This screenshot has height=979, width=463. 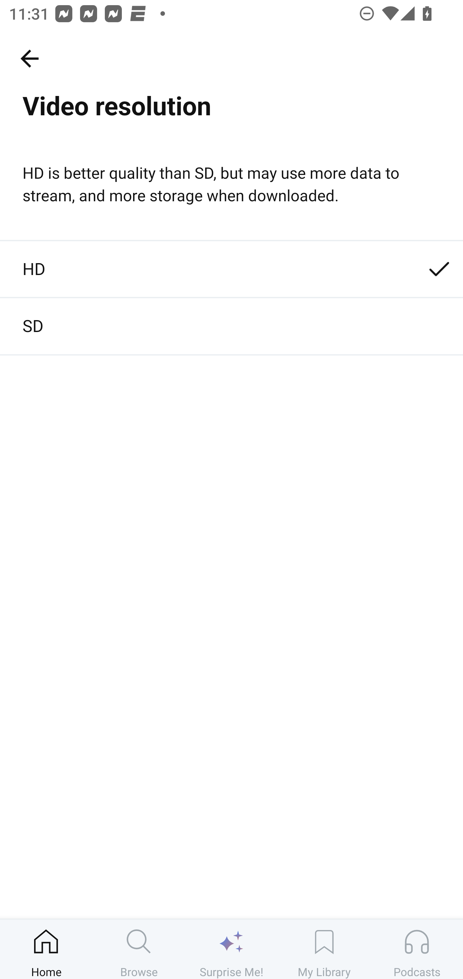 I want to click on Surprise Me!, so click(x=232, y=949).